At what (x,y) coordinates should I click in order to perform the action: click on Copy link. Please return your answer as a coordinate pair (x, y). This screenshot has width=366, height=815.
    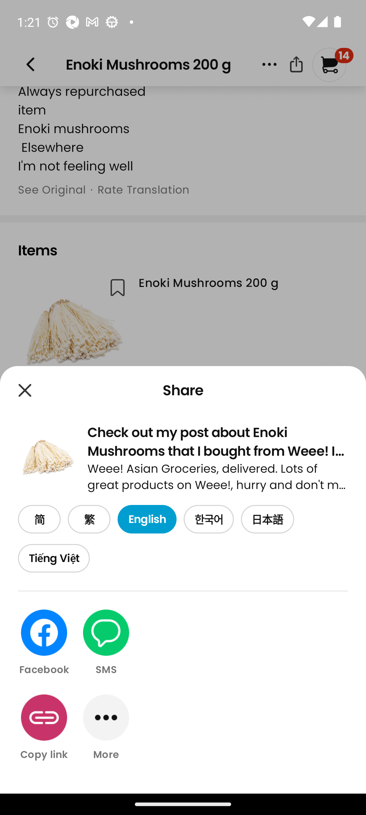
    Looking at the image, I should click on (44, 727).